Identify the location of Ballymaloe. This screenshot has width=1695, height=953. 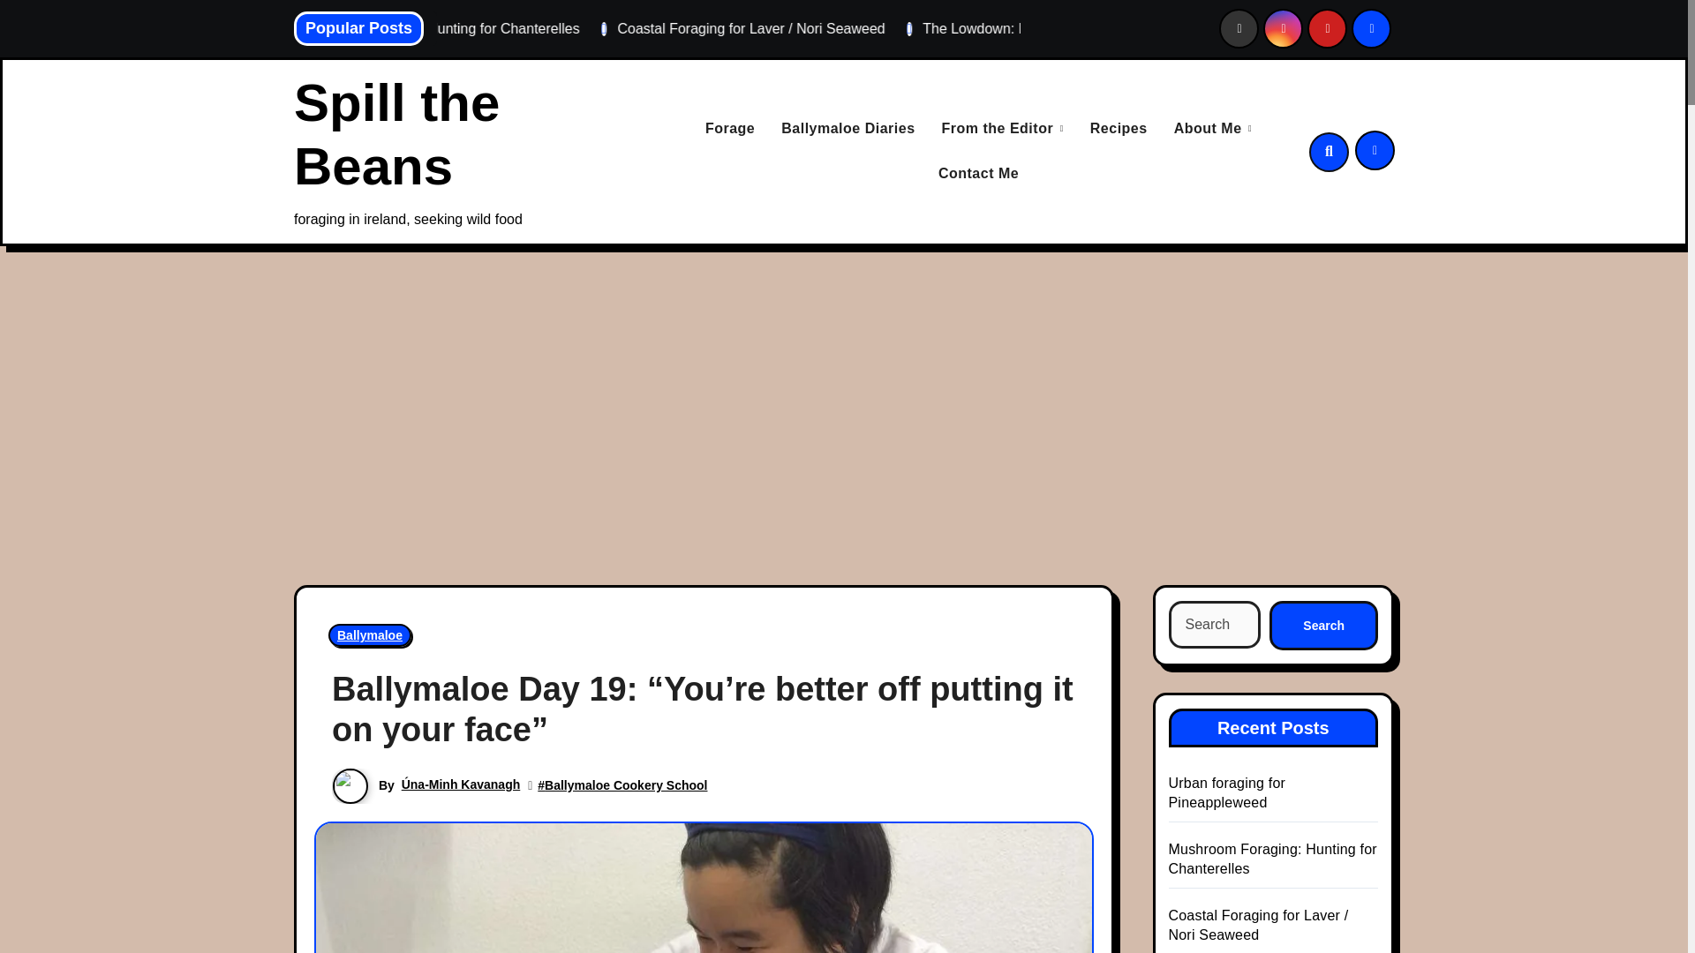
(370, 635).